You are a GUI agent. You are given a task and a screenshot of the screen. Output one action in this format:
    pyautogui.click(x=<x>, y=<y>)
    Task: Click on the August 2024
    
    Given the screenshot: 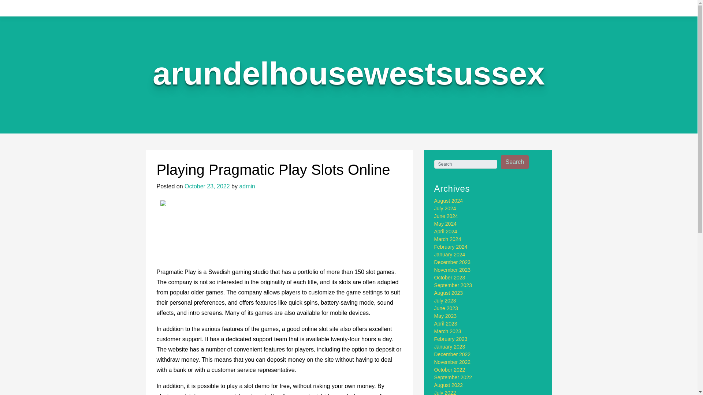 What is the action you would take?
    pyautogui.click(x=449, y=201)
    